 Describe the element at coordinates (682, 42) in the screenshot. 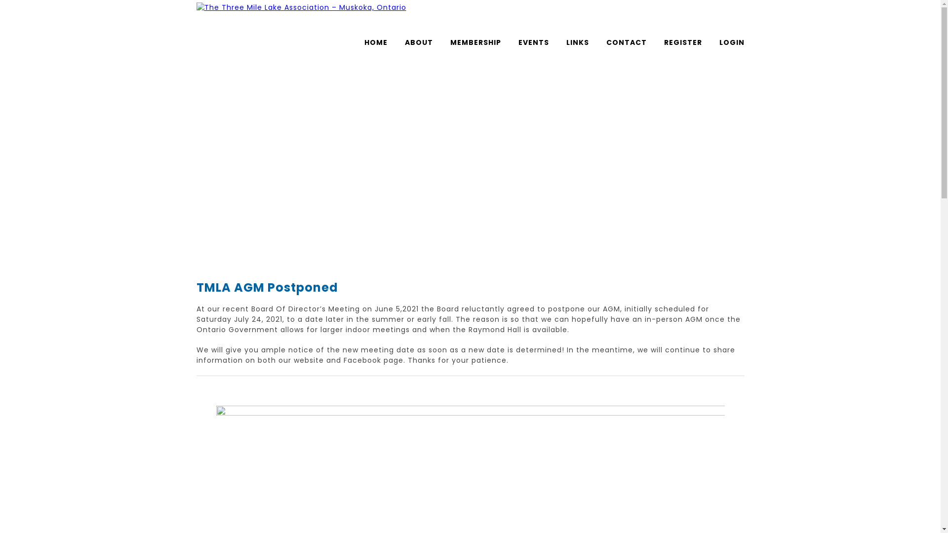

I see `REGISTER` at that location.